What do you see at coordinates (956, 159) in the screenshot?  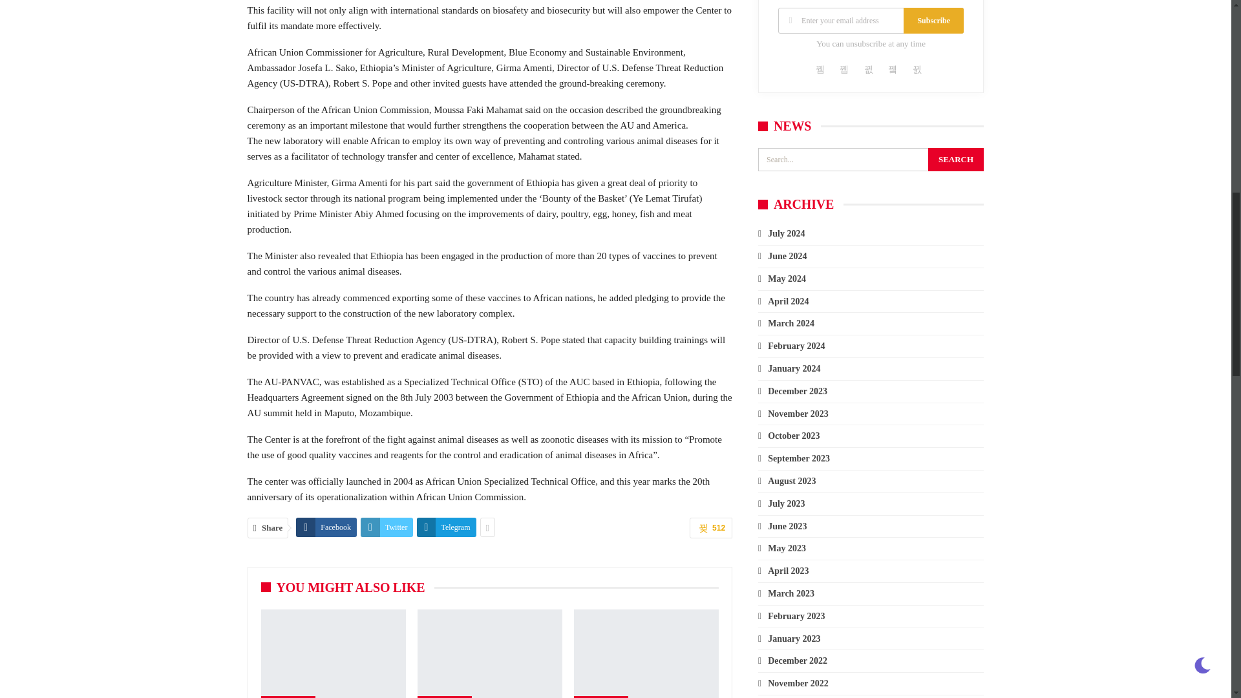 I see `Search` at bounding box center [956, 159].